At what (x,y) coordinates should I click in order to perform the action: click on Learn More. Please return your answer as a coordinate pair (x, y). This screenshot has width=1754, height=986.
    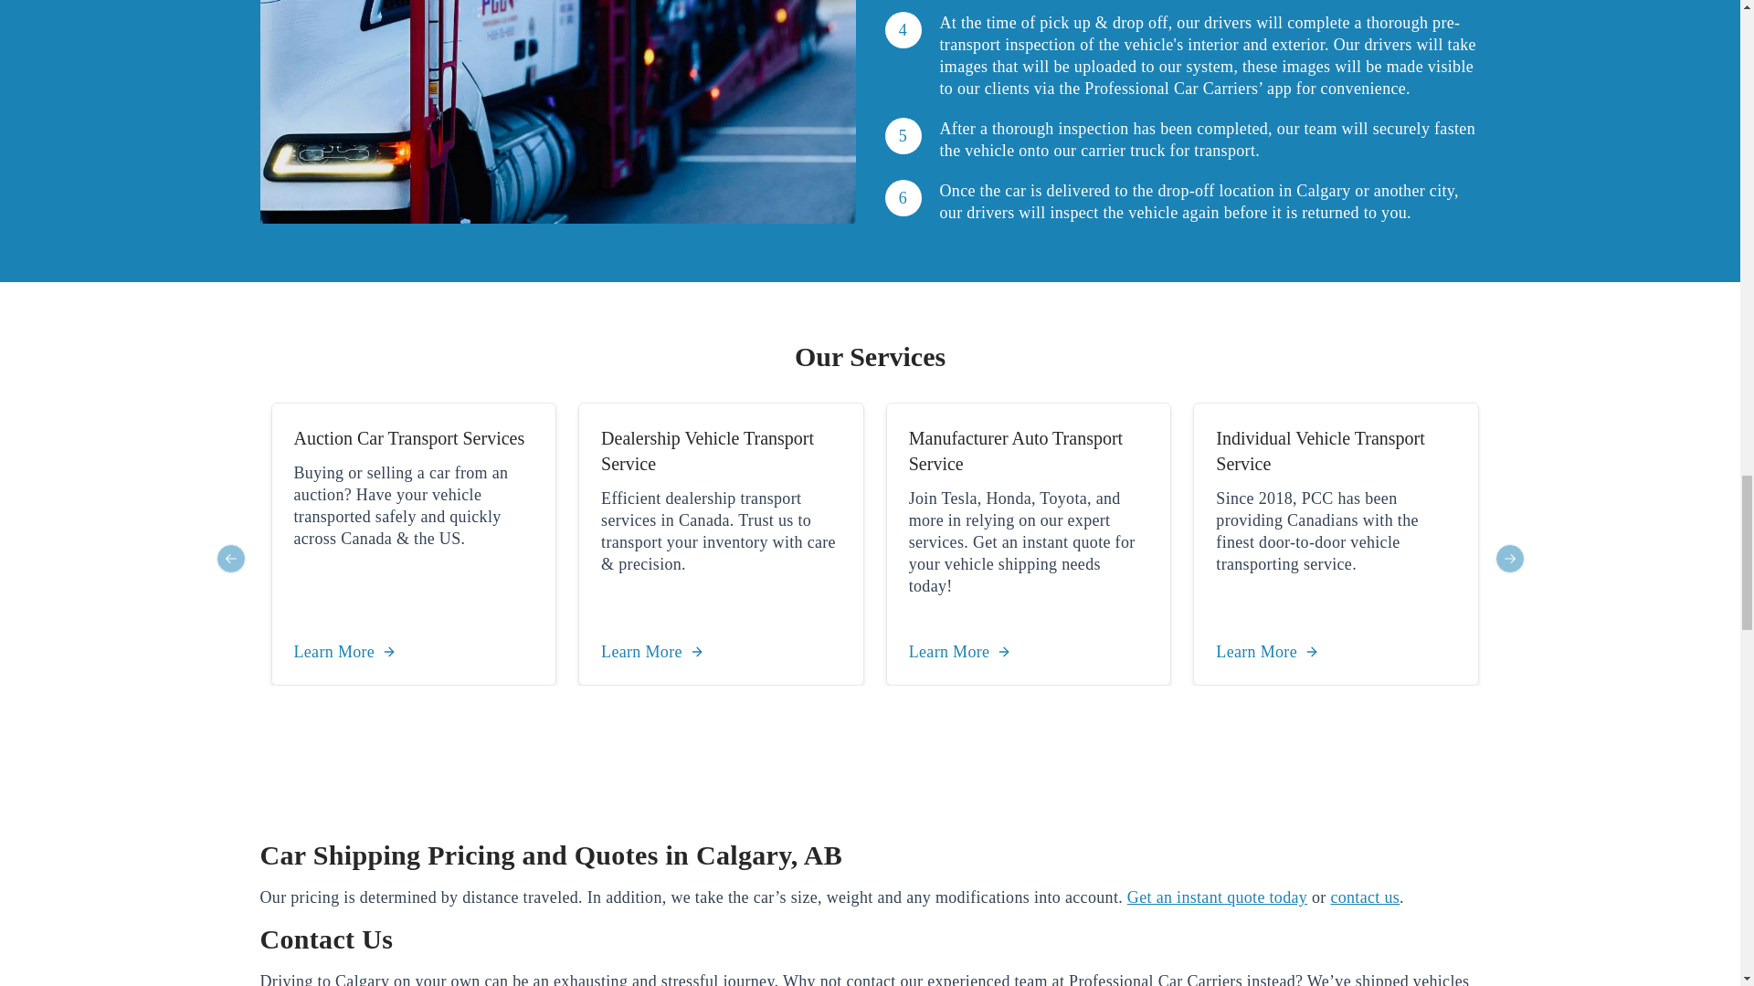
    Looking at the image, I should click on (959, 652).